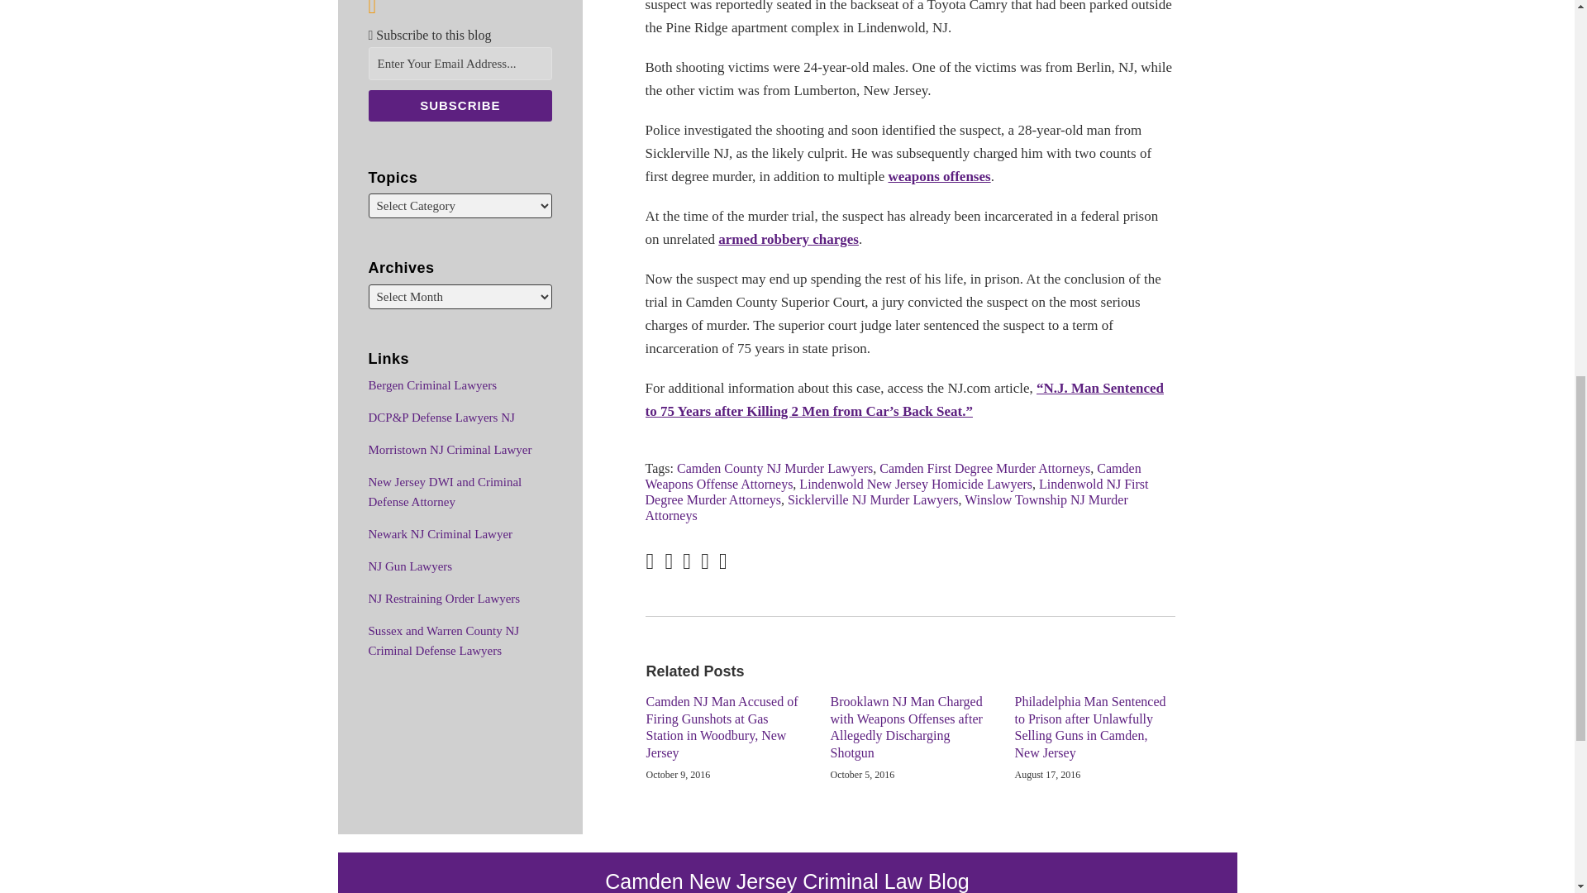 This screenshot has height=893, width=1587. I want to click on Sicklerville NJ Murder Lawyers, so click(873, 499).